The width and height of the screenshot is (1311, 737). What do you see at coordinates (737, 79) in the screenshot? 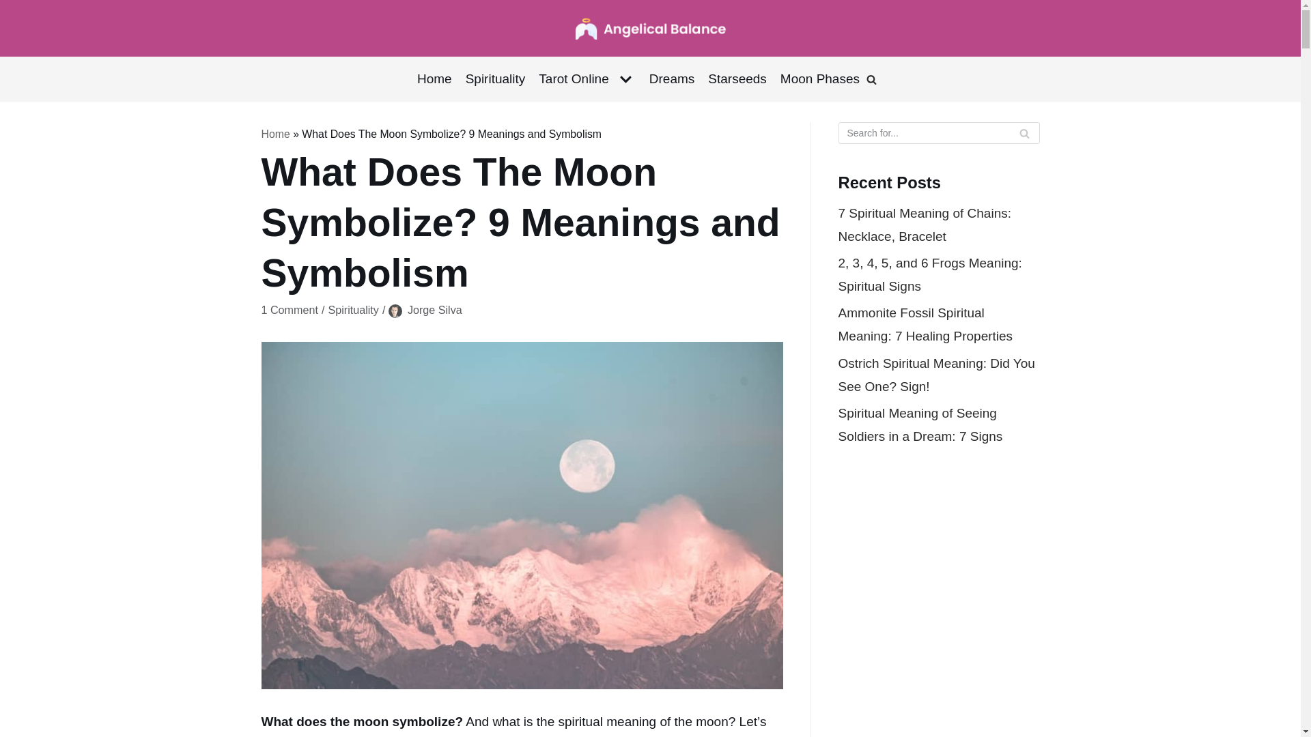
I see `Starseeds` at bounding box center [737, 79].